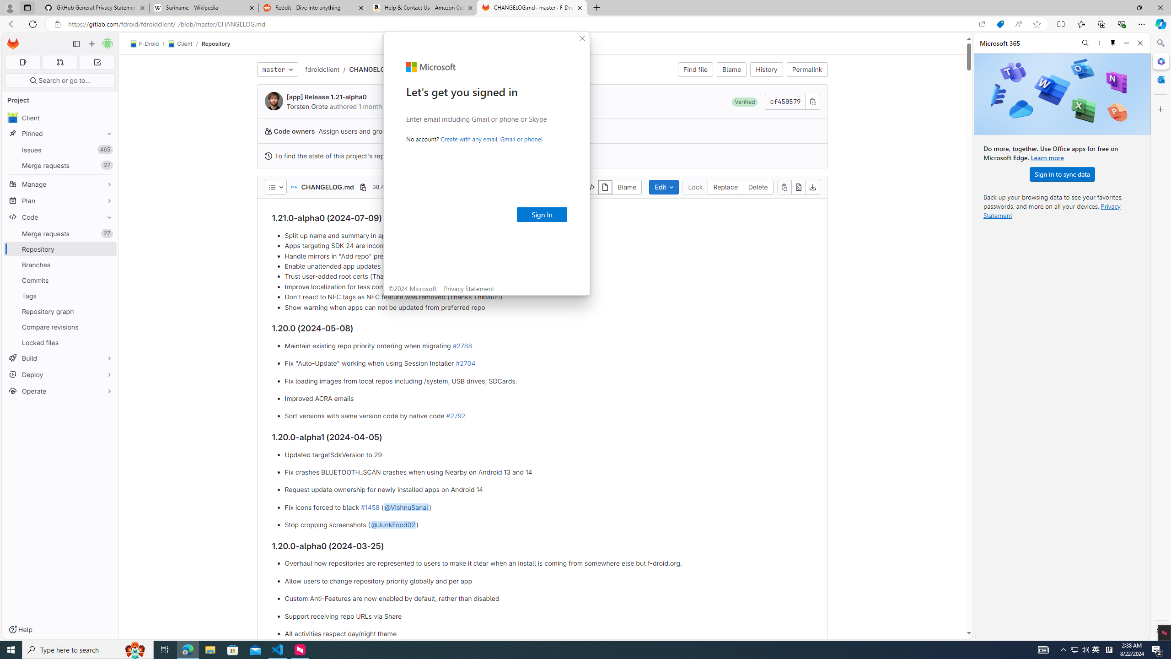 The height and width of the screenshot is (659, 1171). Describe the element at coordinates (60, 184) in the screenshot. I see `Verified` at that location.